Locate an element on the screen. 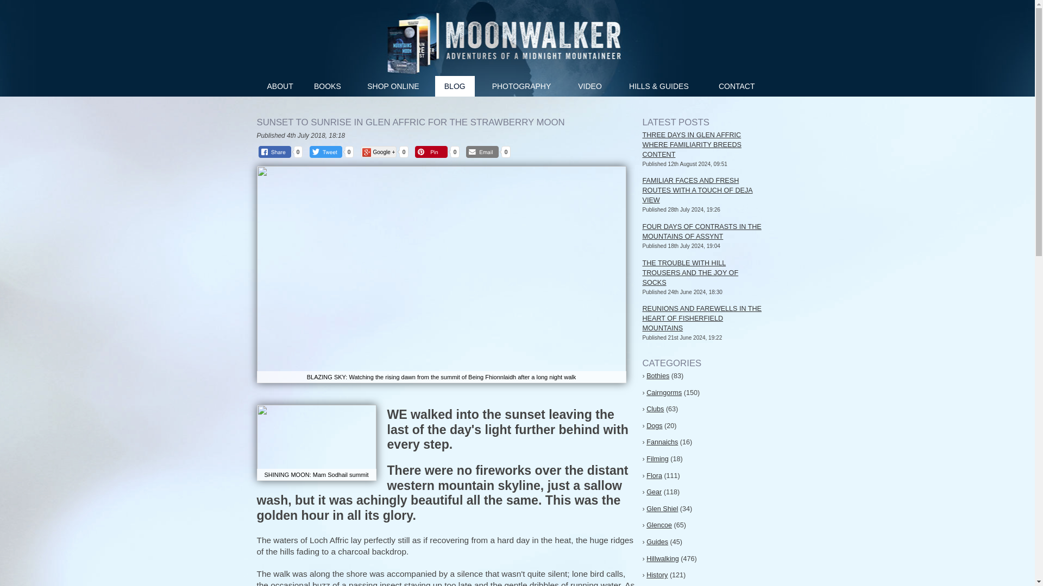  THE TROUBLE WITH HILL TROUSERS AND THE JOY OF SOCKS is located at coordinates (690, 273).